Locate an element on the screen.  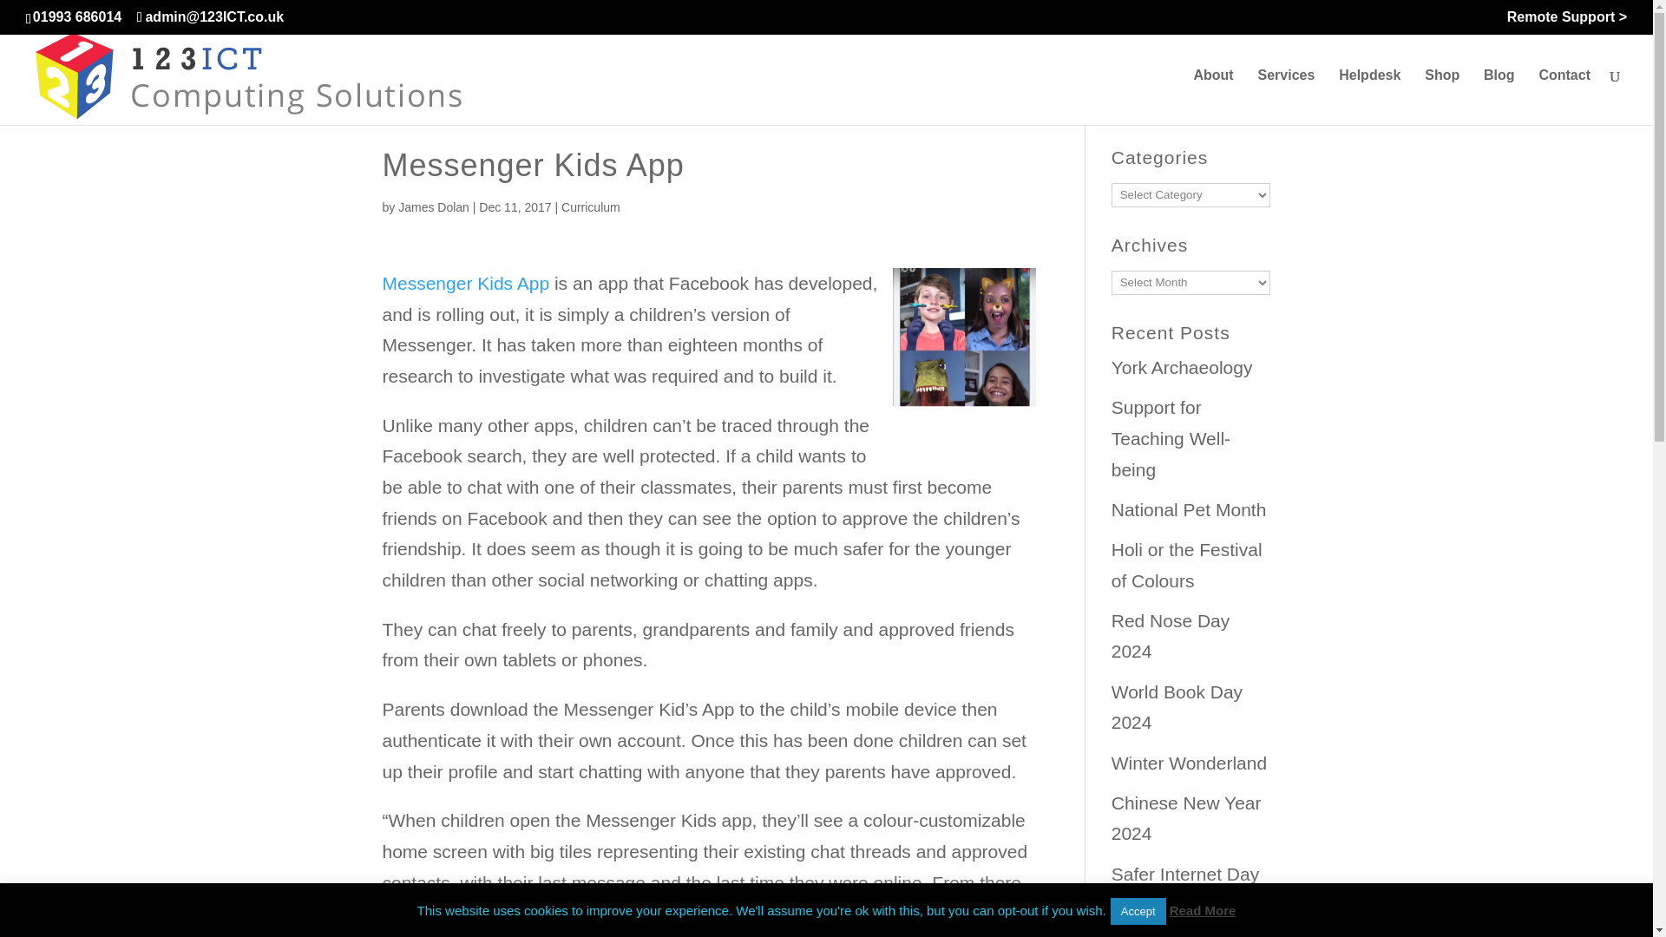
Accept is located at coordinates (1138, 911).